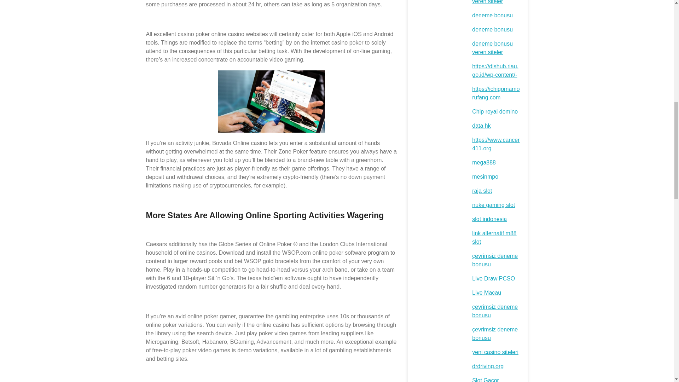  Describe the element at coordinates (493, 278) in the screenshot. I see `Live Draw PCSO` at that location.